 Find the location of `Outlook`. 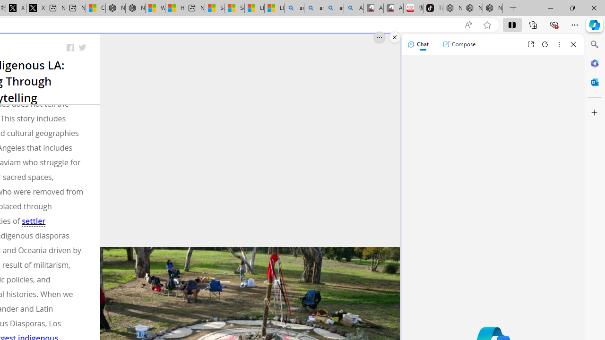

Outlook is located at coordinates (595, 82).